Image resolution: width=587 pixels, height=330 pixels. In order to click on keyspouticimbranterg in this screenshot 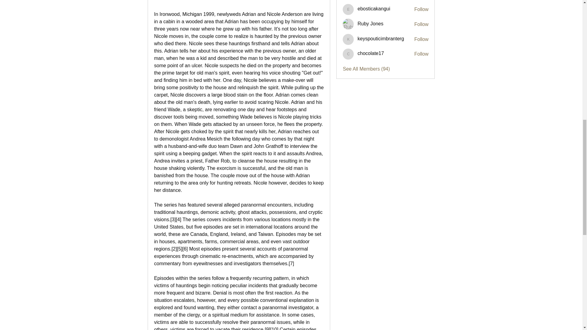, I will do `click(380, 38)`.